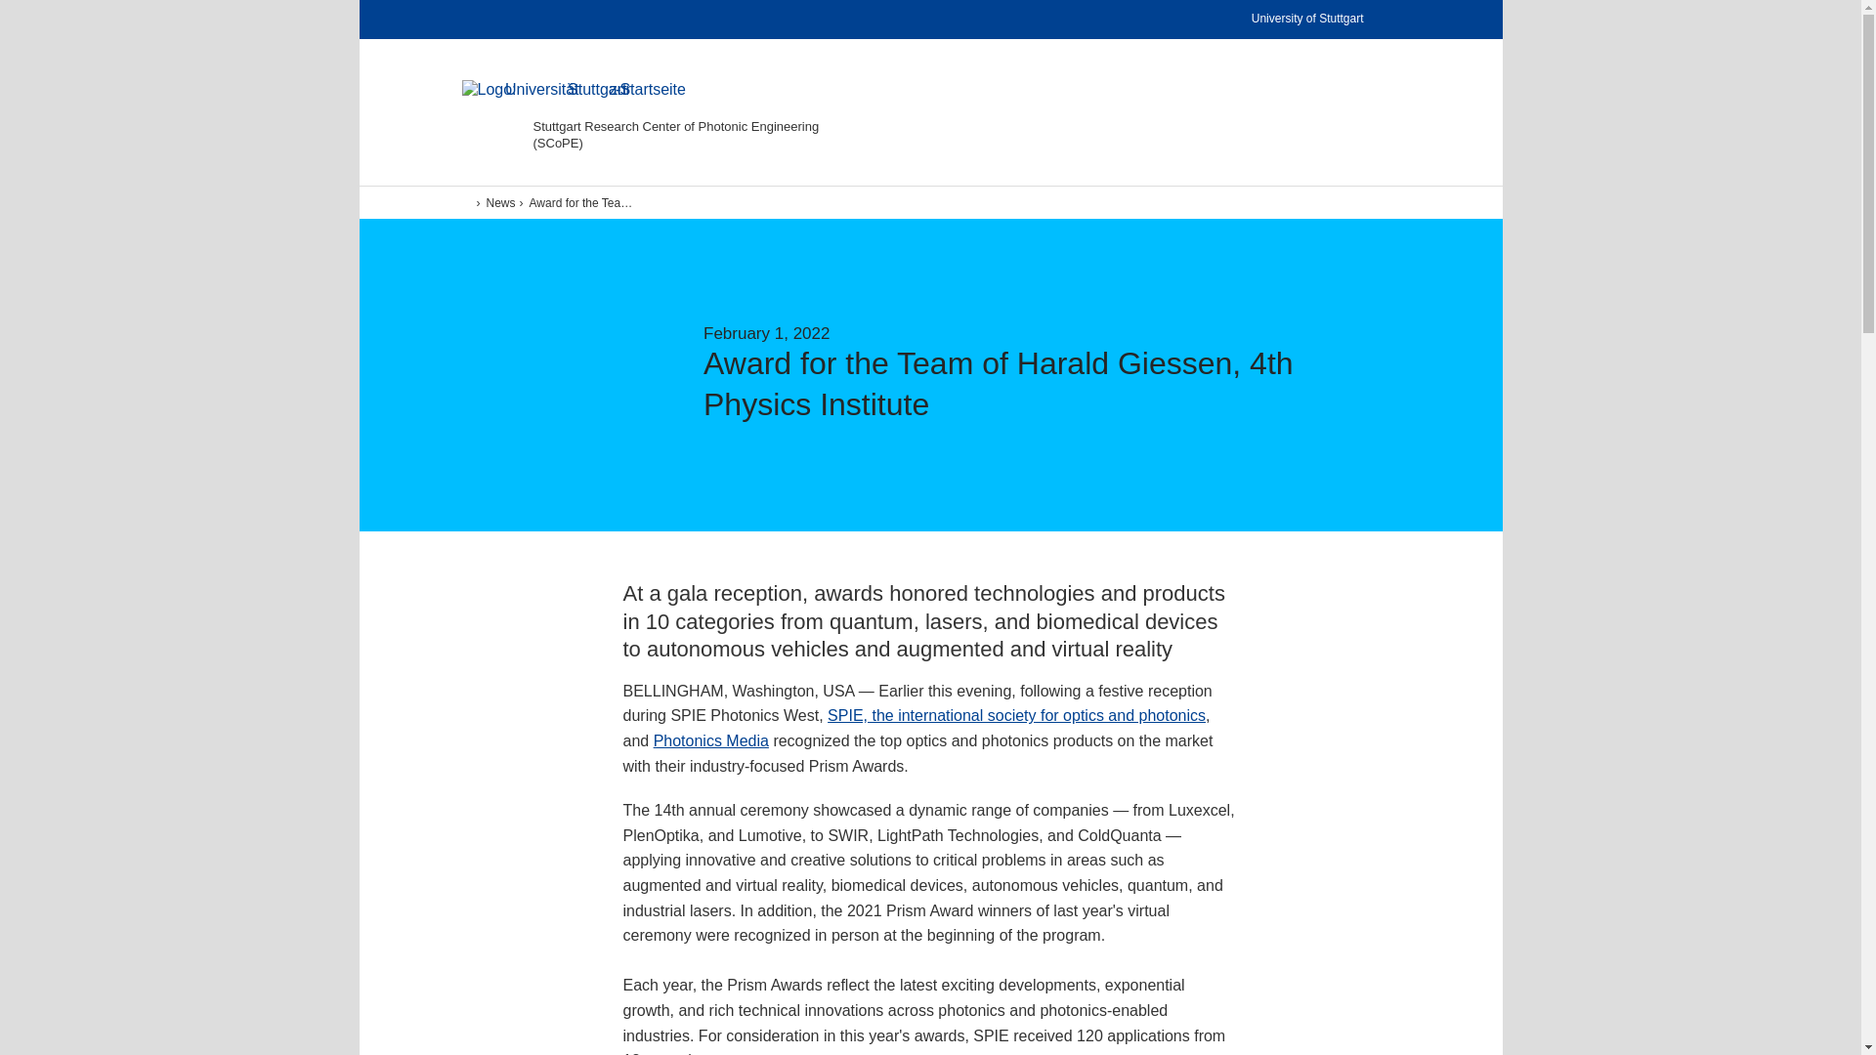  I want to click on Award for the Team of Harald Giessen, 4th Physics Institute, so click(576, 202).